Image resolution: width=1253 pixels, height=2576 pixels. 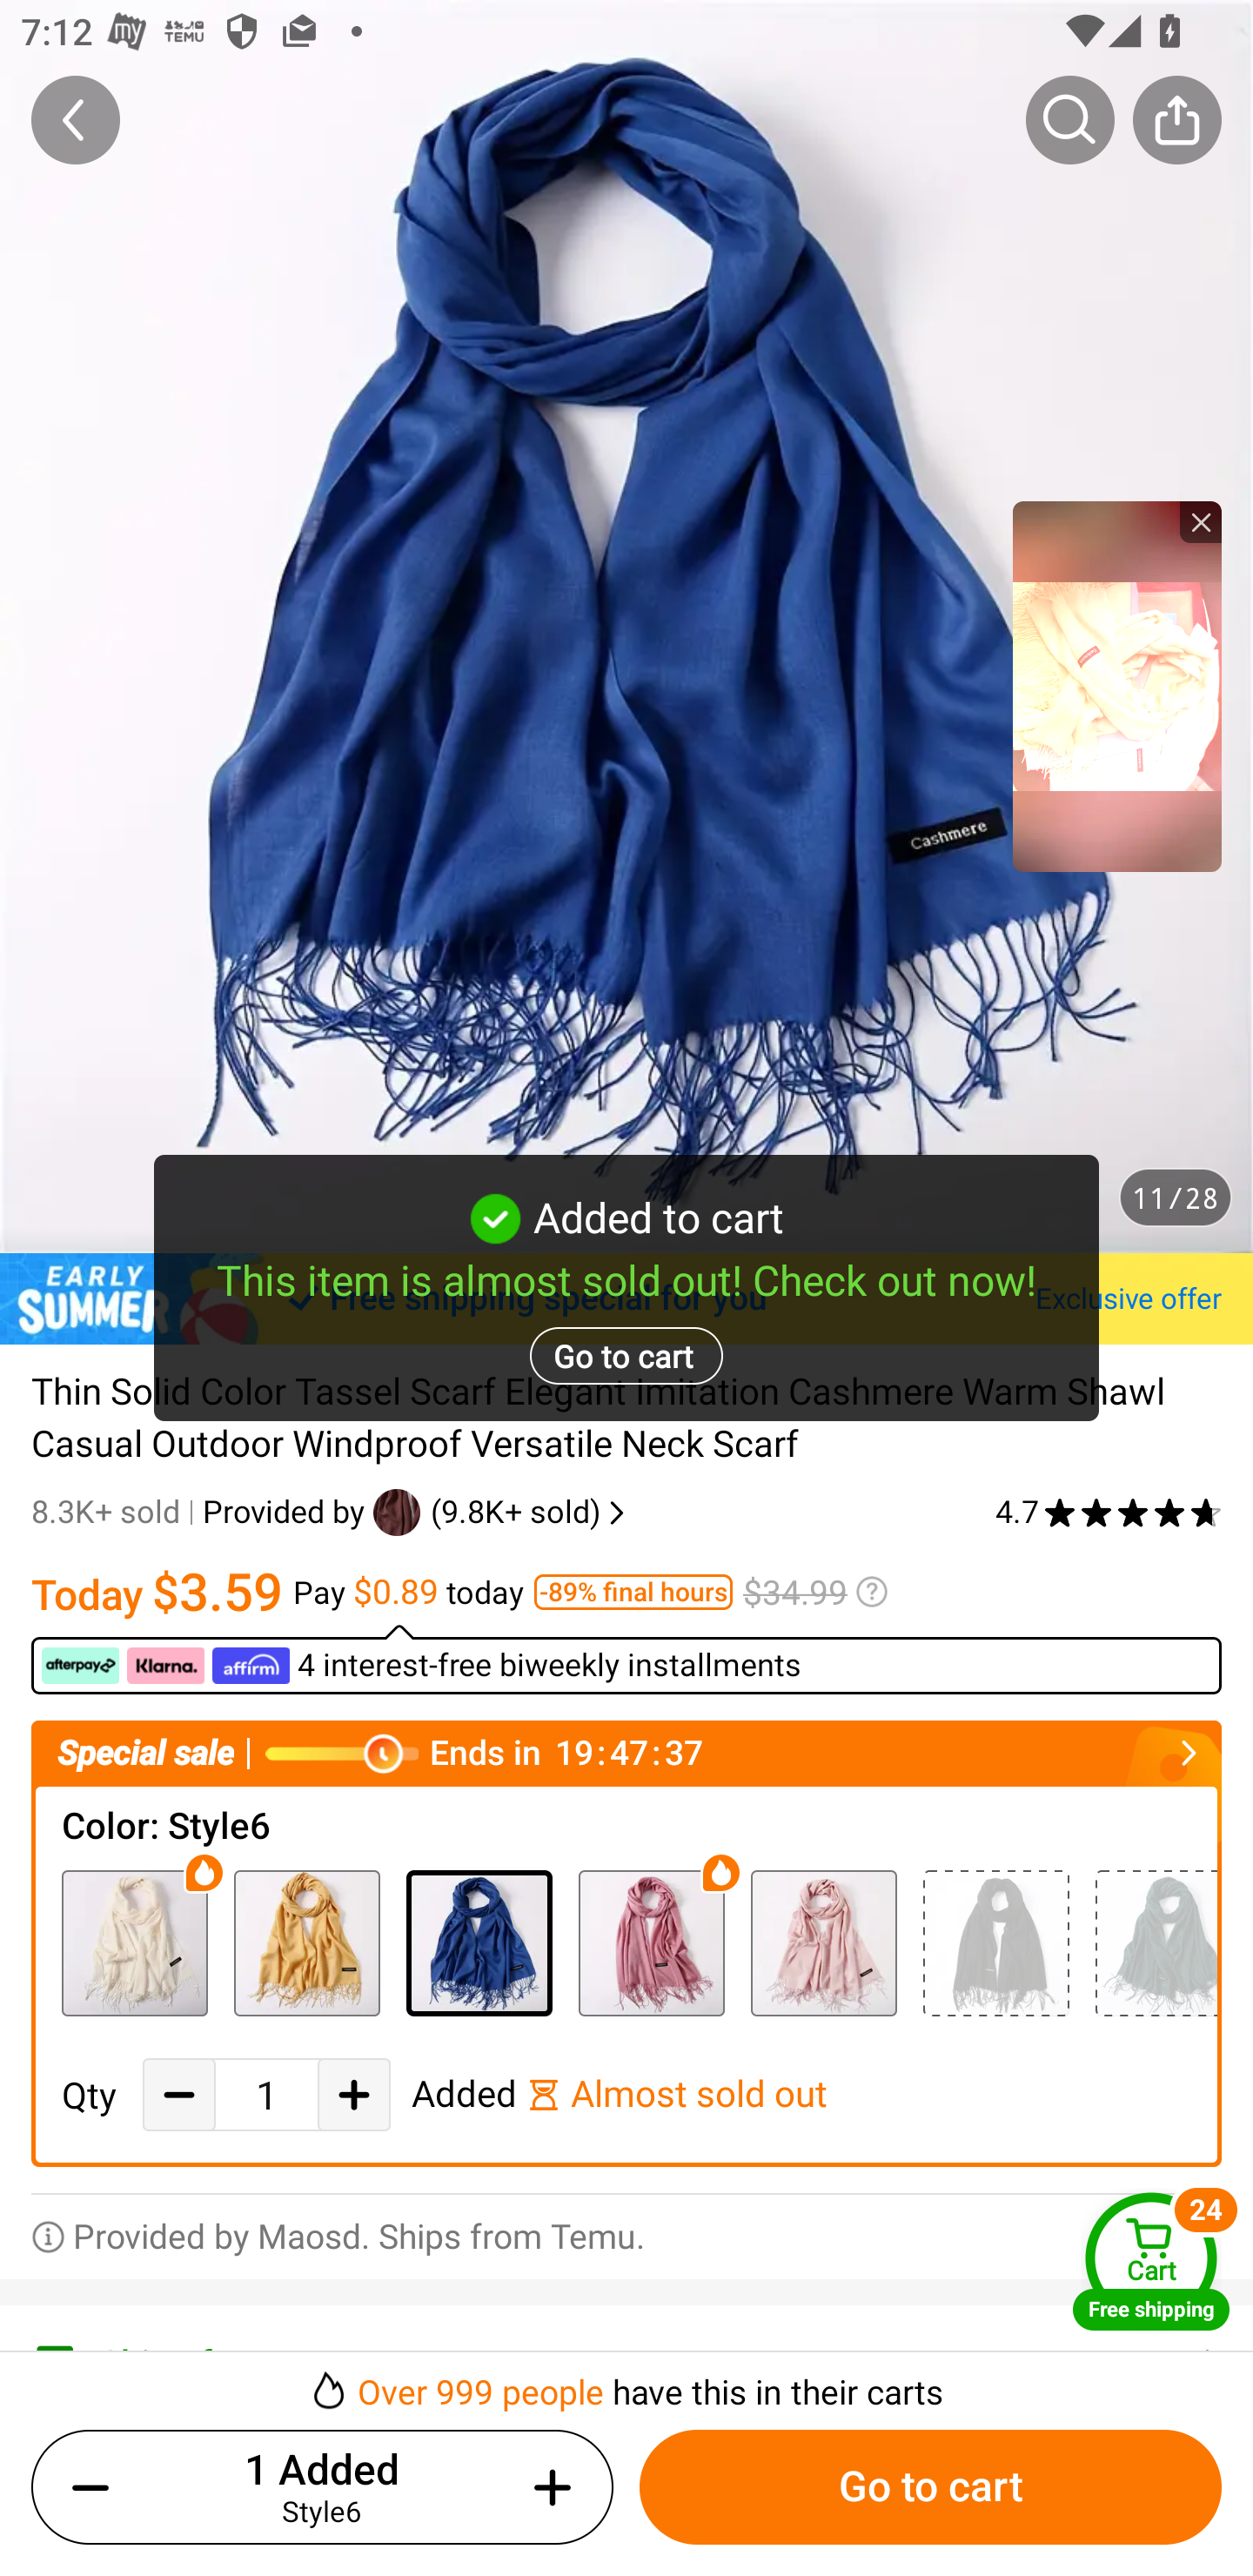 What do you see at coordinates (626, 2383) in the screenshot?
I see `￼￼Over 999 people have this in their carts` at bounding box center [626, 2383].